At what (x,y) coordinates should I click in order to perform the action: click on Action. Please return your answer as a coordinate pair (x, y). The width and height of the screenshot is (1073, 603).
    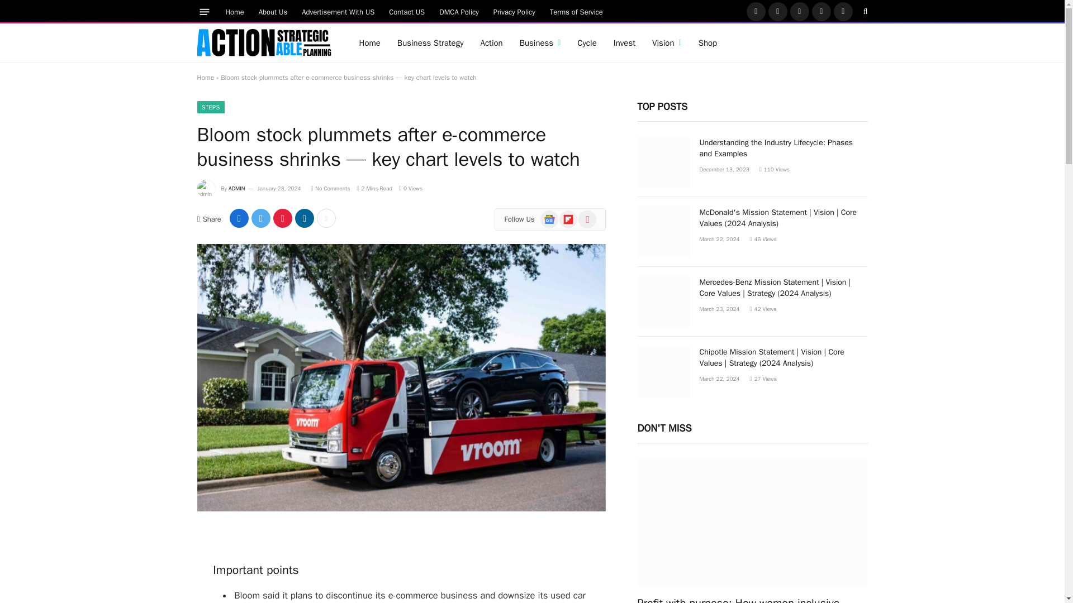
    Looking at the image, I should click on (491, 42).